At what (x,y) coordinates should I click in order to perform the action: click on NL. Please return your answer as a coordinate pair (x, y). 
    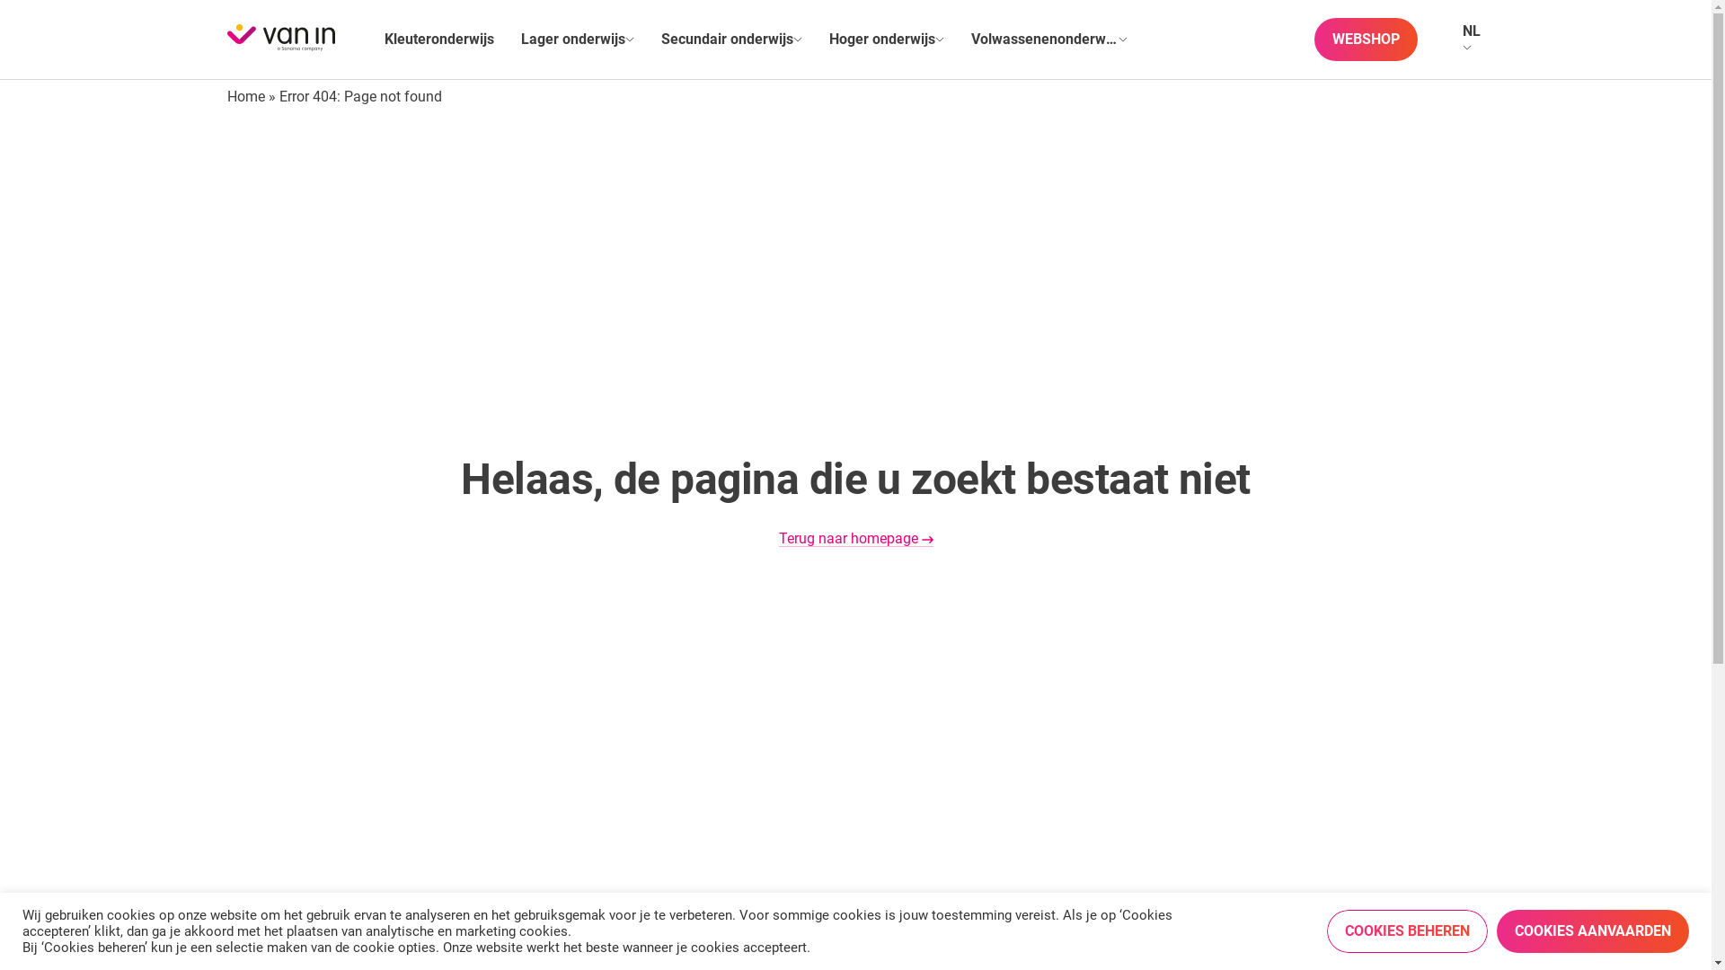
    Looking at the image, I should click on (1472, 31).